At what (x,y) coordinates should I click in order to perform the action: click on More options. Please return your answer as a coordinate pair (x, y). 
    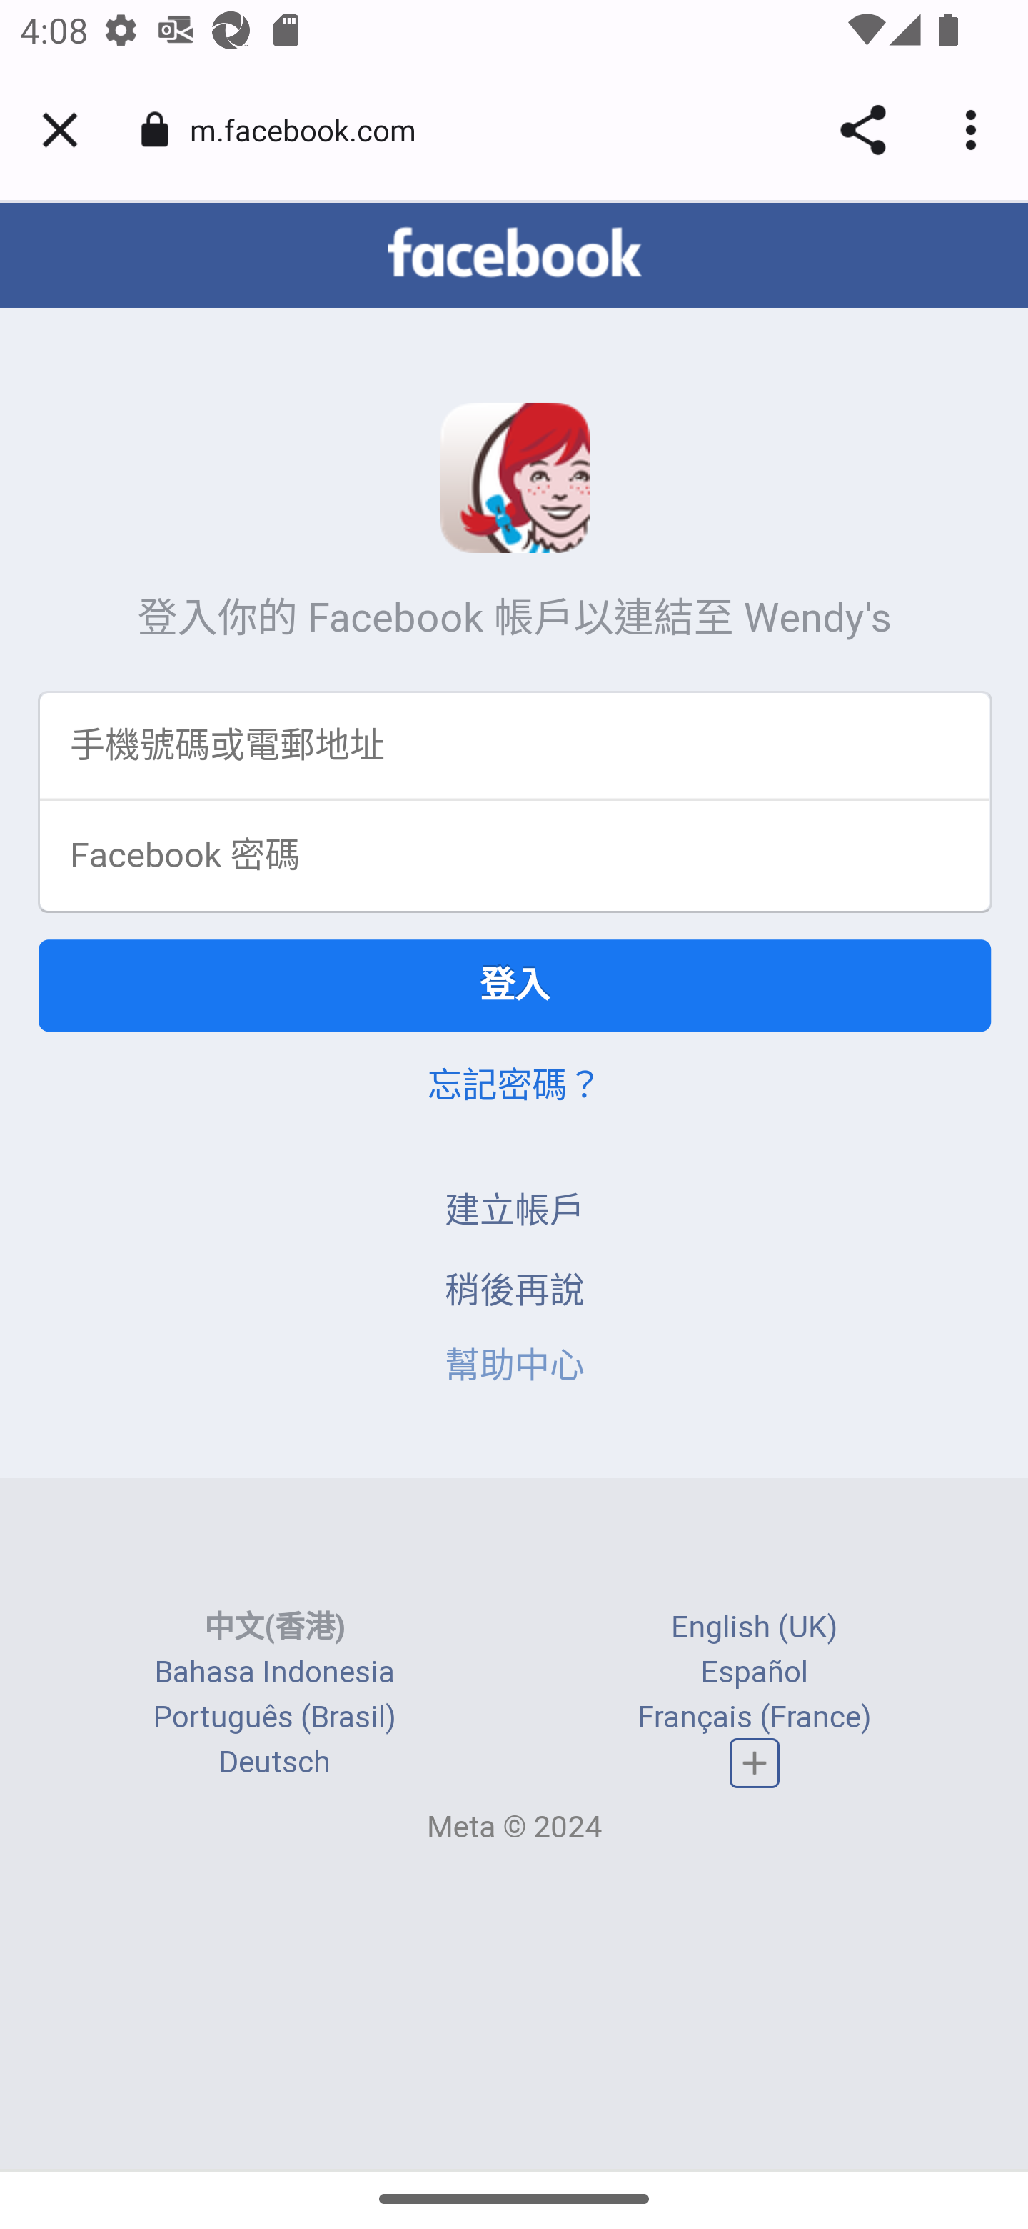
    Looking at the image, I should click on (975, 130).